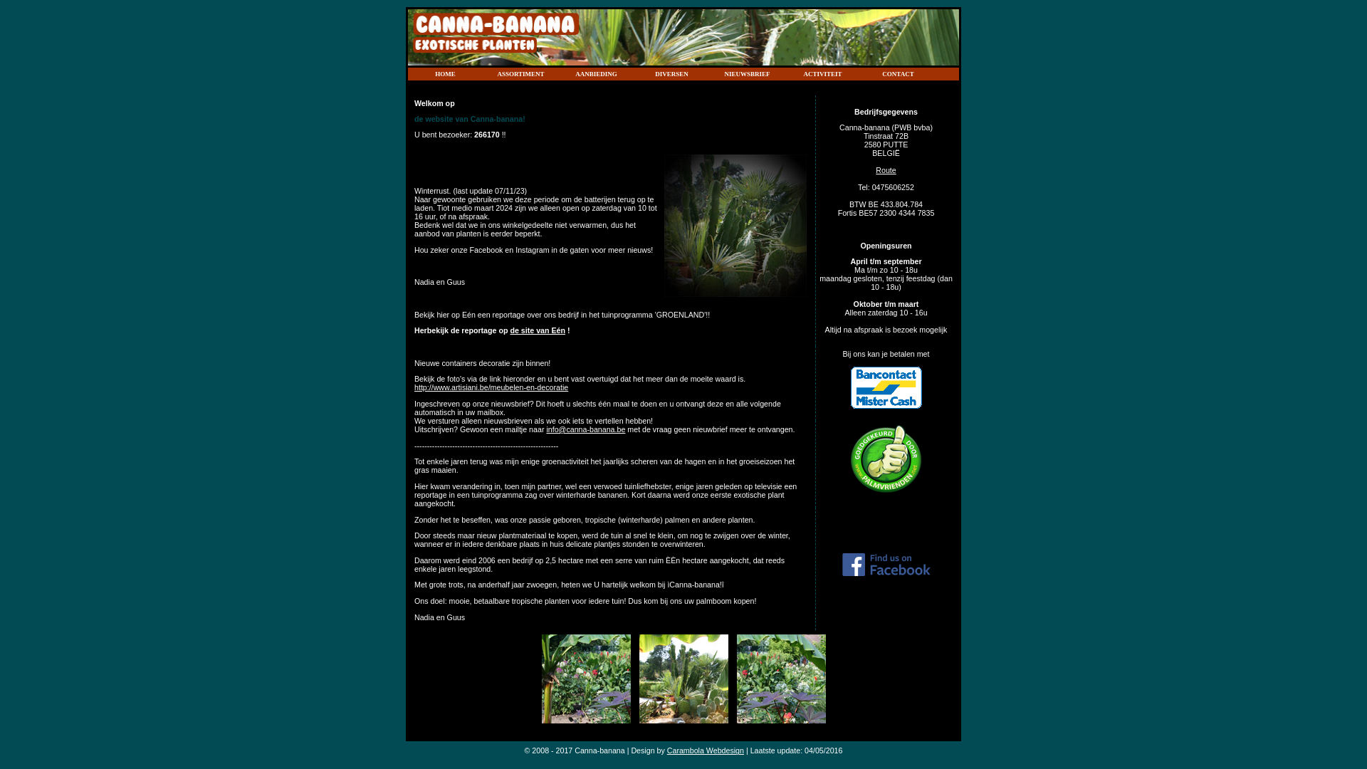 The height and width of the screenshot is (769, 1367). What do you see at coordinates (748, 74) in the screenshot?
I see `NIEUWSBRIEF` at bounding box center [748, 74].